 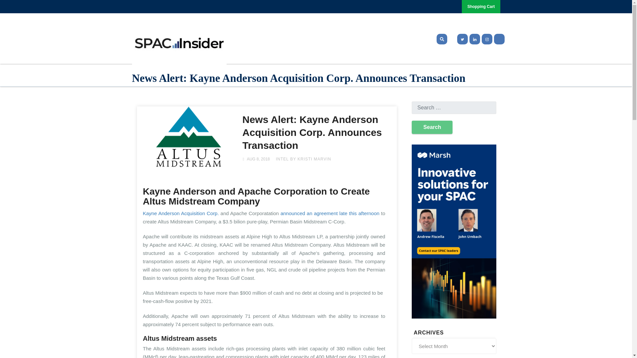 I want to click on Apple Podcasts, so click(x=499, y=39).